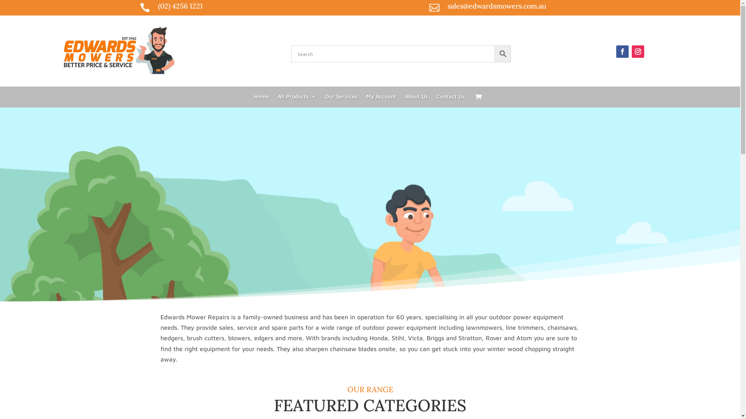 Image resolution: width=746 pixels, height=419 pixels. Describe the element at coordinates (342, 98) in the screenshot. I see `Our Services` at that location.